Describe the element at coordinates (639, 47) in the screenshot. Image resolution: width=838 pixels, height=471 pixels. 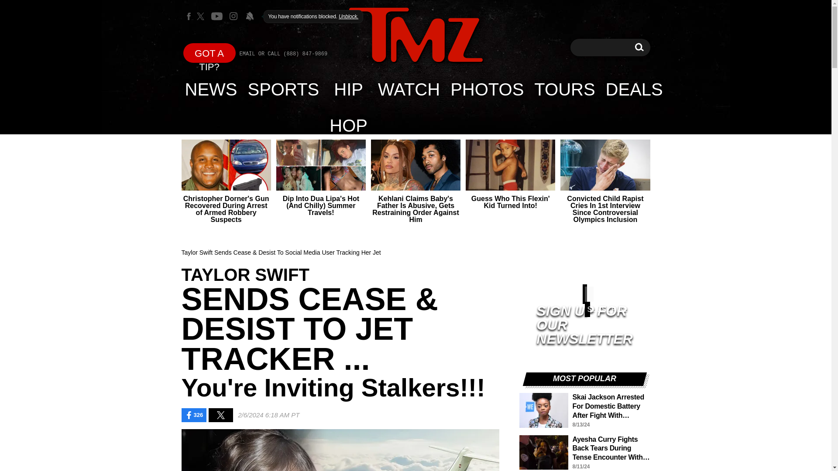
I see `NEWS` at that location.